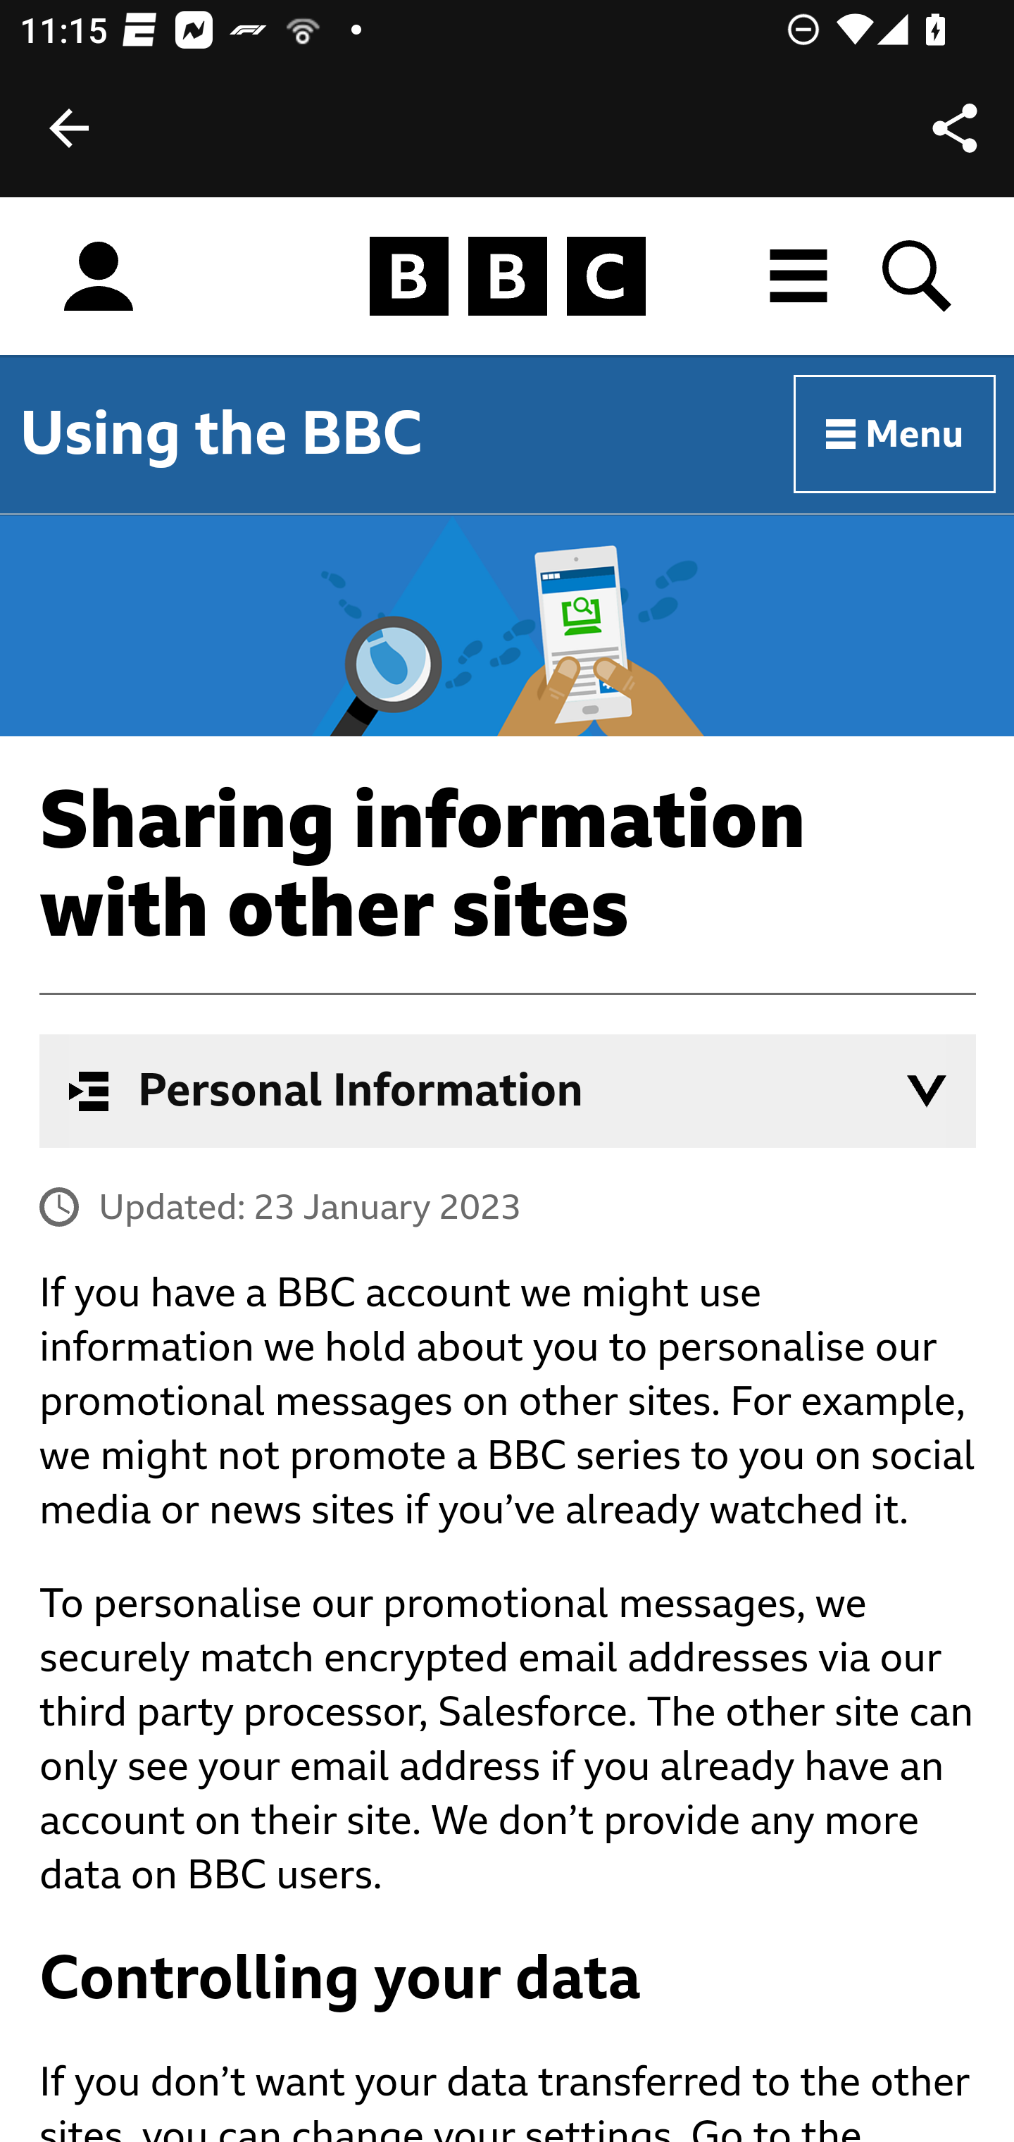 The width and height of the screenshot is (1014, 2142). Describe the element at coordinates (799, 276) in the screenshot. I see `All BBC destinations menu` at that location.